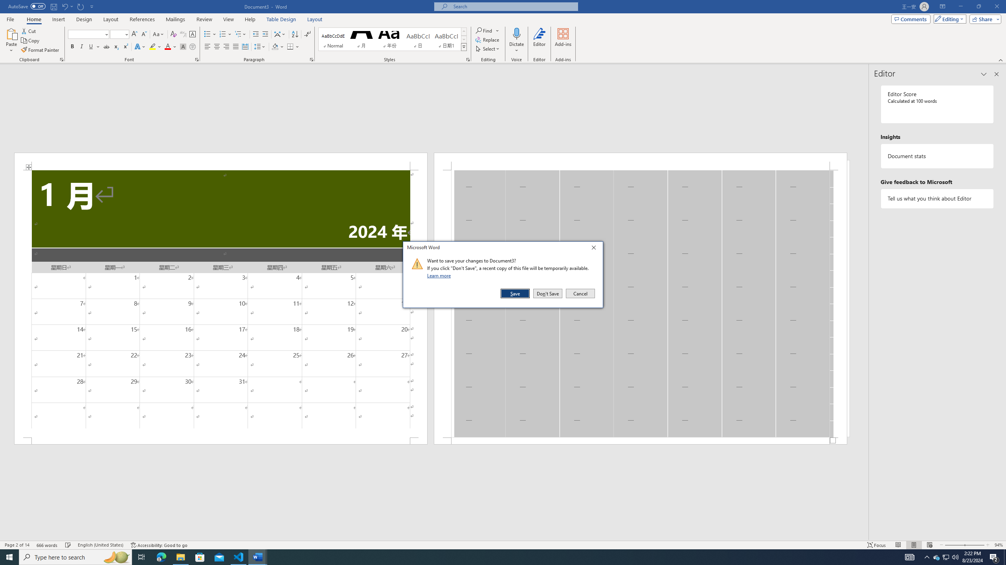 The width and height of the screenshot is (1006, 565). Describe the element at coordinates (464, 47) in the screenshot. I see `Styles` at that location.